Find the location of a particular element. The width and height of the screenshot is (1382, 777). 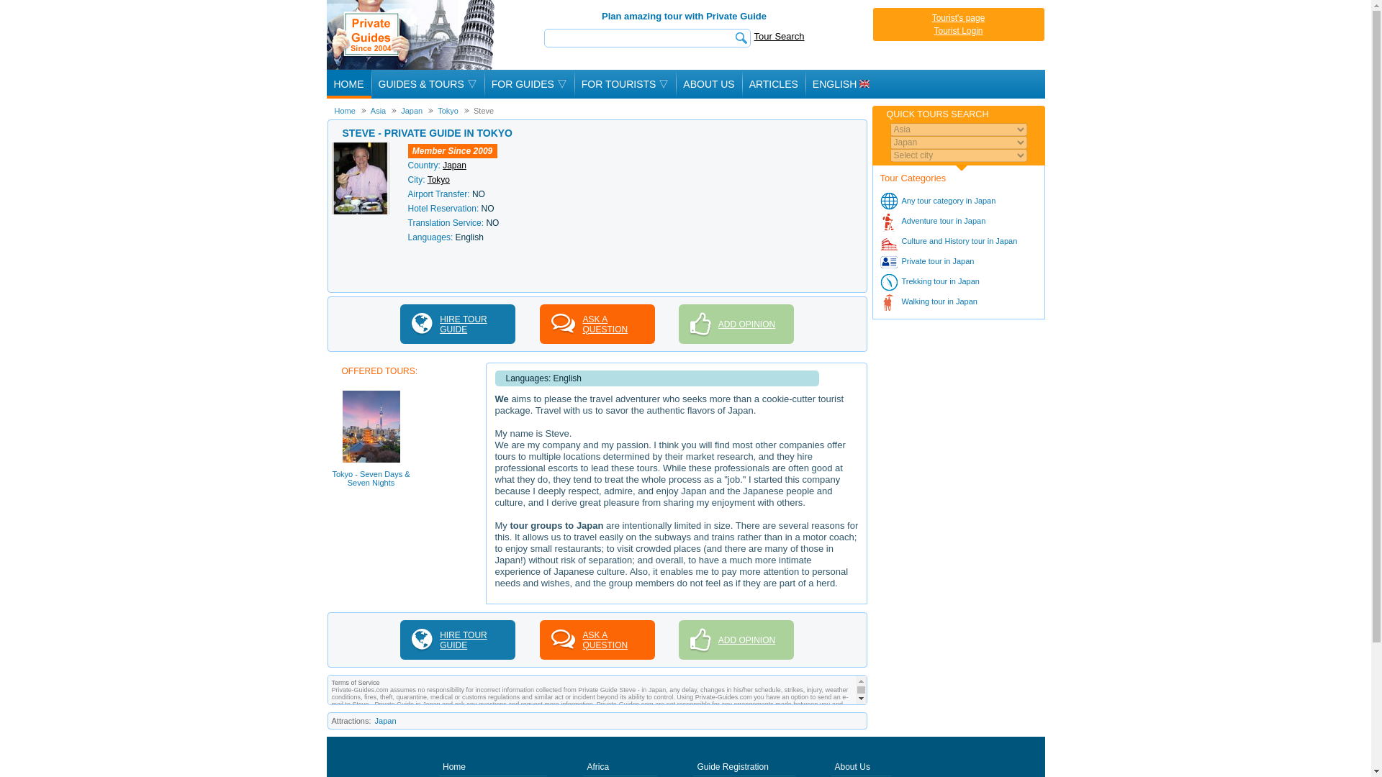

ASK A QUESTION is located at coordinates (597, 324).